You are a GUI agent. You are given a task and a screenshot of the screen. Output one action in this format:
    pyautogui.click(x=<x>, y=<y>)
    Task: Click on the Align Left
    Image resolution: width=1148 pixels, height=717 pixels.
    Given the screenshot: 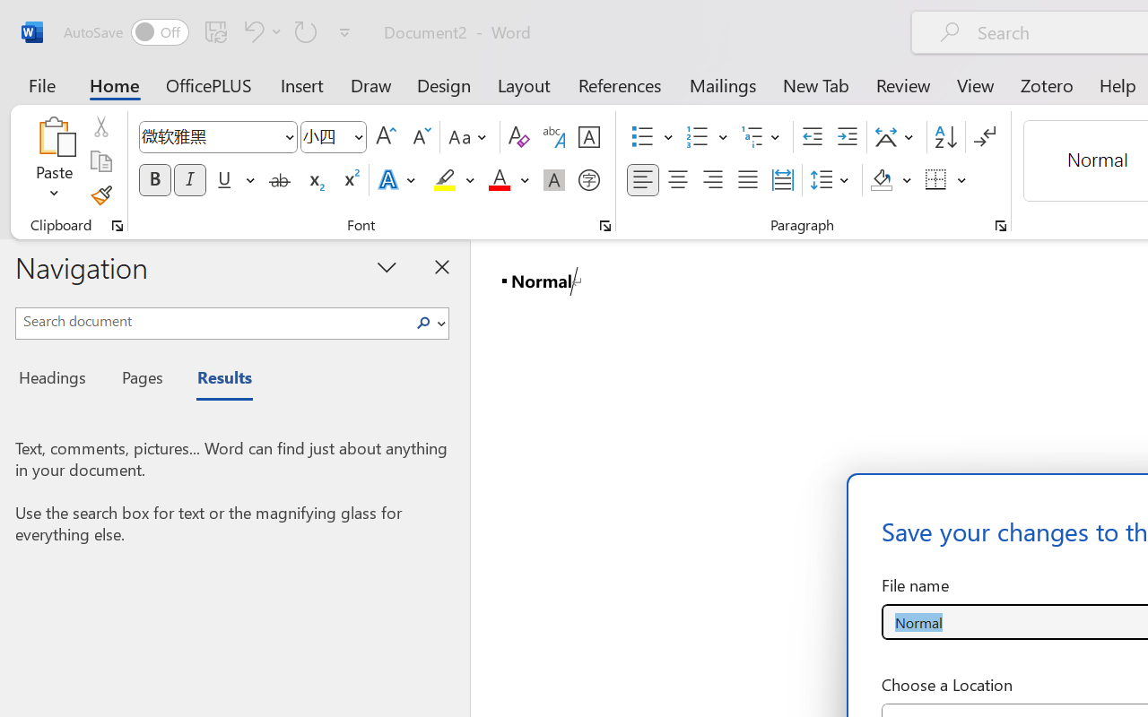 What is the action you would take?
    pyautogui.click(x=642, y=180)
    